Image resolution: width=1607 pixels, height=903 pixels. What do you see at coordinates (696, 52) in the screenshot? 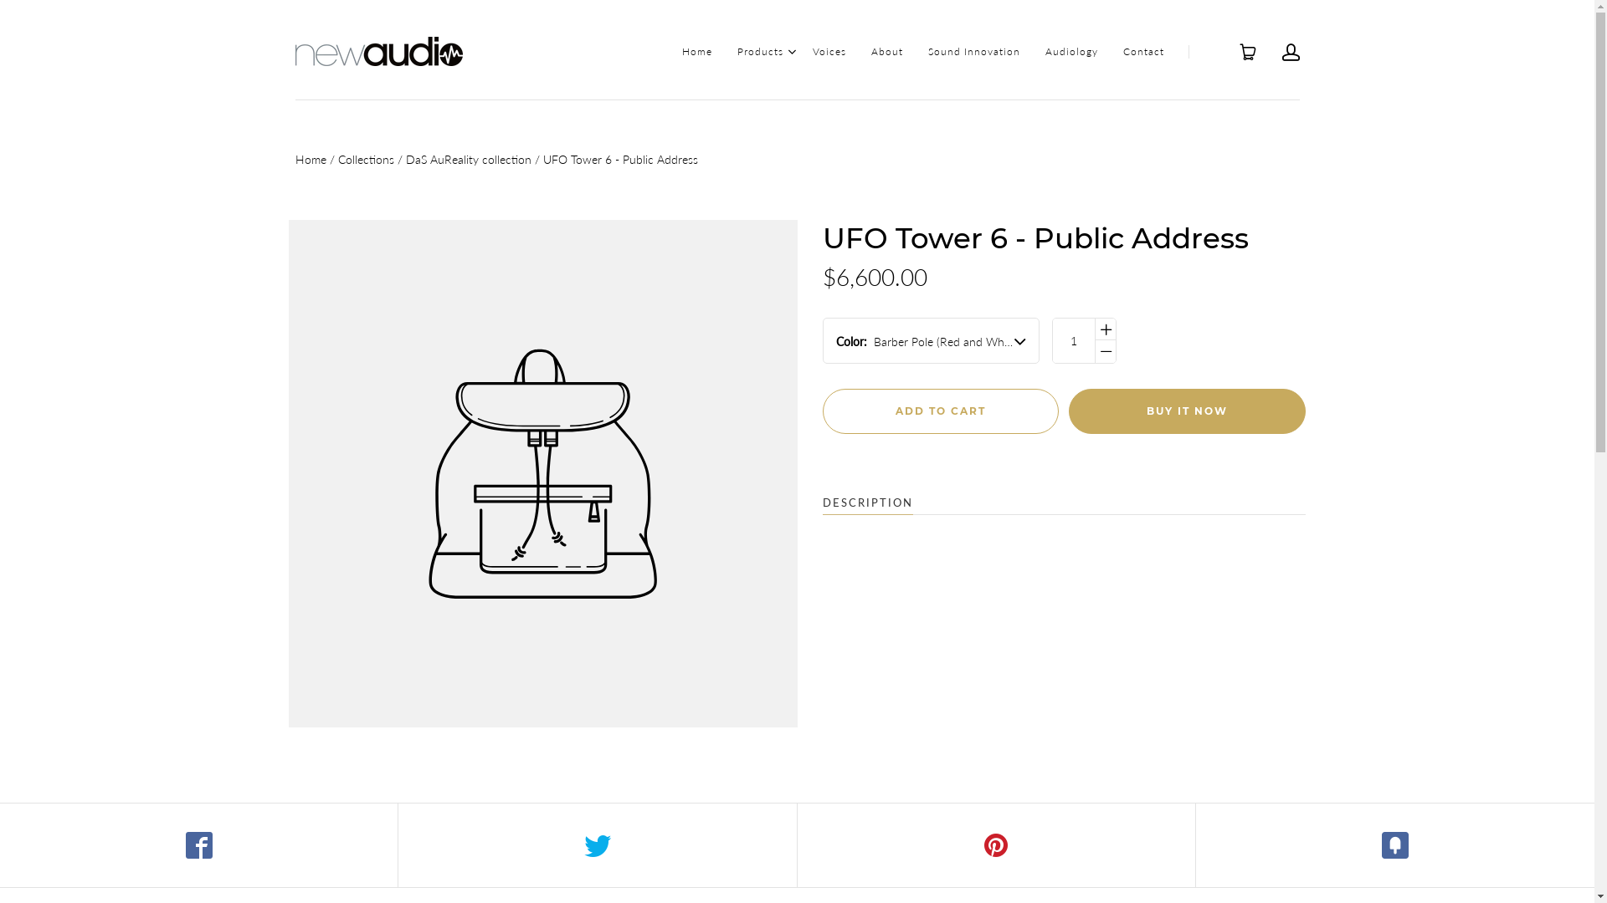
I see `Home` at bounding box center [696, 52].